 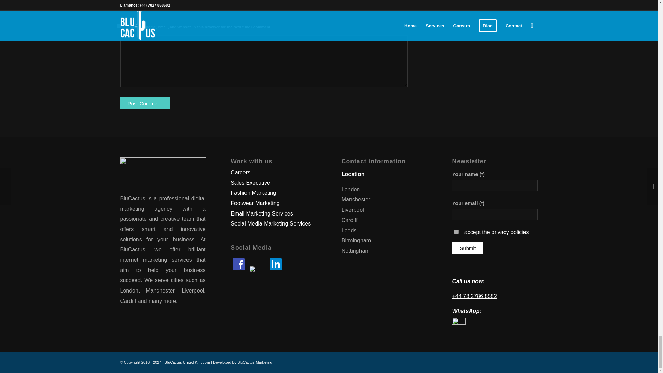 What do you see at coordinates (119, 26) in the screenshot?
I see `yes` at bounding box center [119, 26].